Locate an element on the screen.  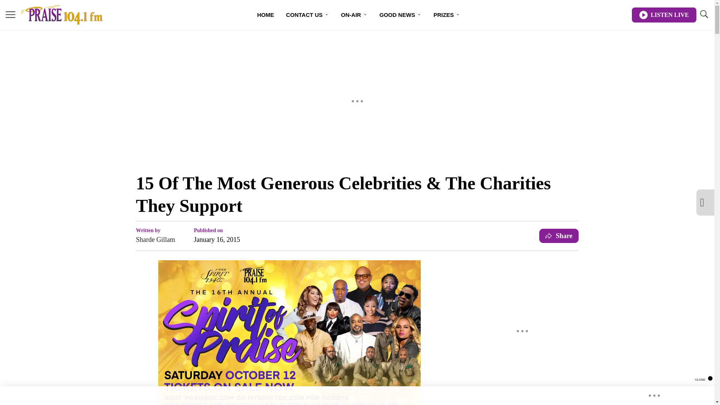
MENU is located at coordinates (10, 14).